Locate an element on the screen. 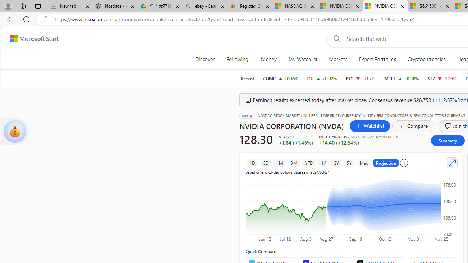  Expert Portfolios is located at coordinates (377, 59).